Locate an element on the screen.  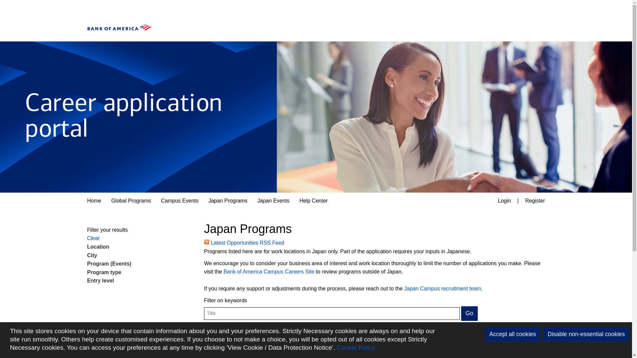
Cookie Policy is located at coordinates (356, 347).